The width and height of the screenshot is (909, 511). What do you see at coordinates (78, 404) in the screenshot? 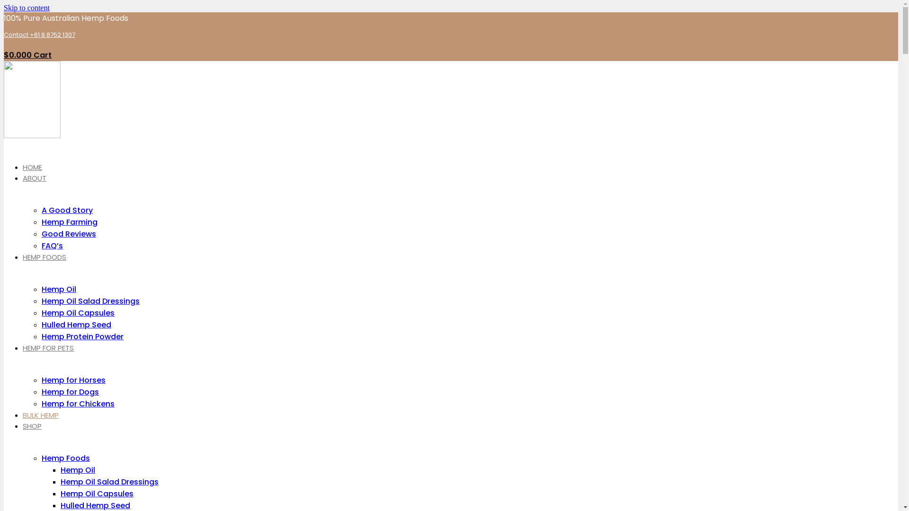
I see `Hemp for Chickens` at bounding box center [78, 404].